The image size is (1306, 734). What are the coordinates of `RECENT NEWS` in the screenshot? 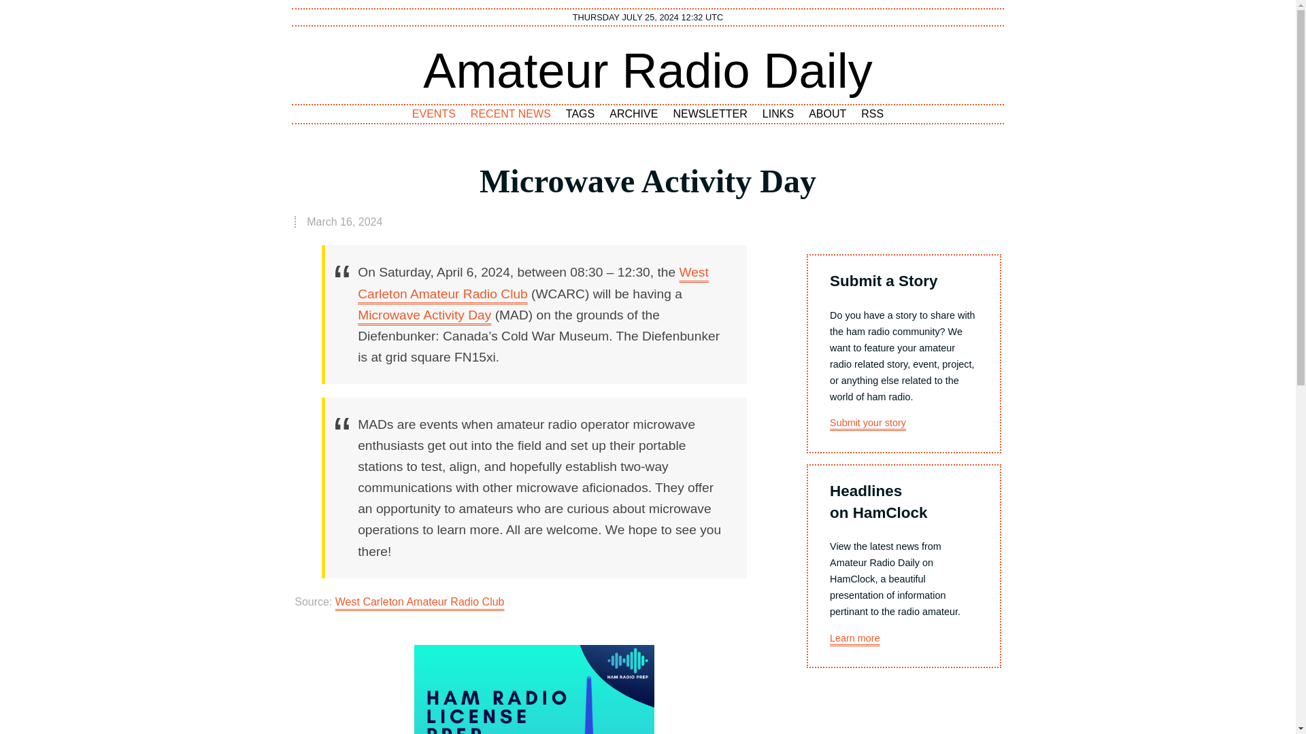 It's located at (511, 113).